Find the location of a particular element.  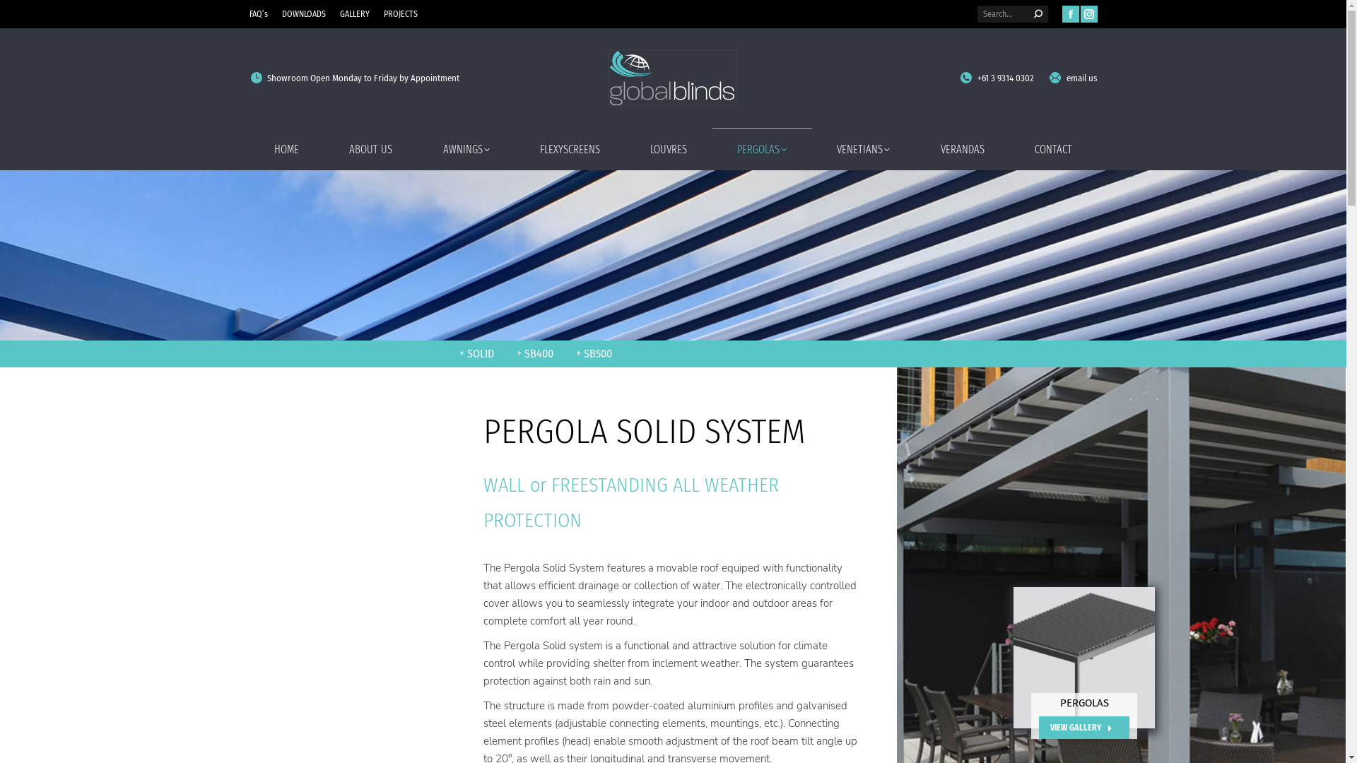

VENETIANS is located at coordinates (864, 148).